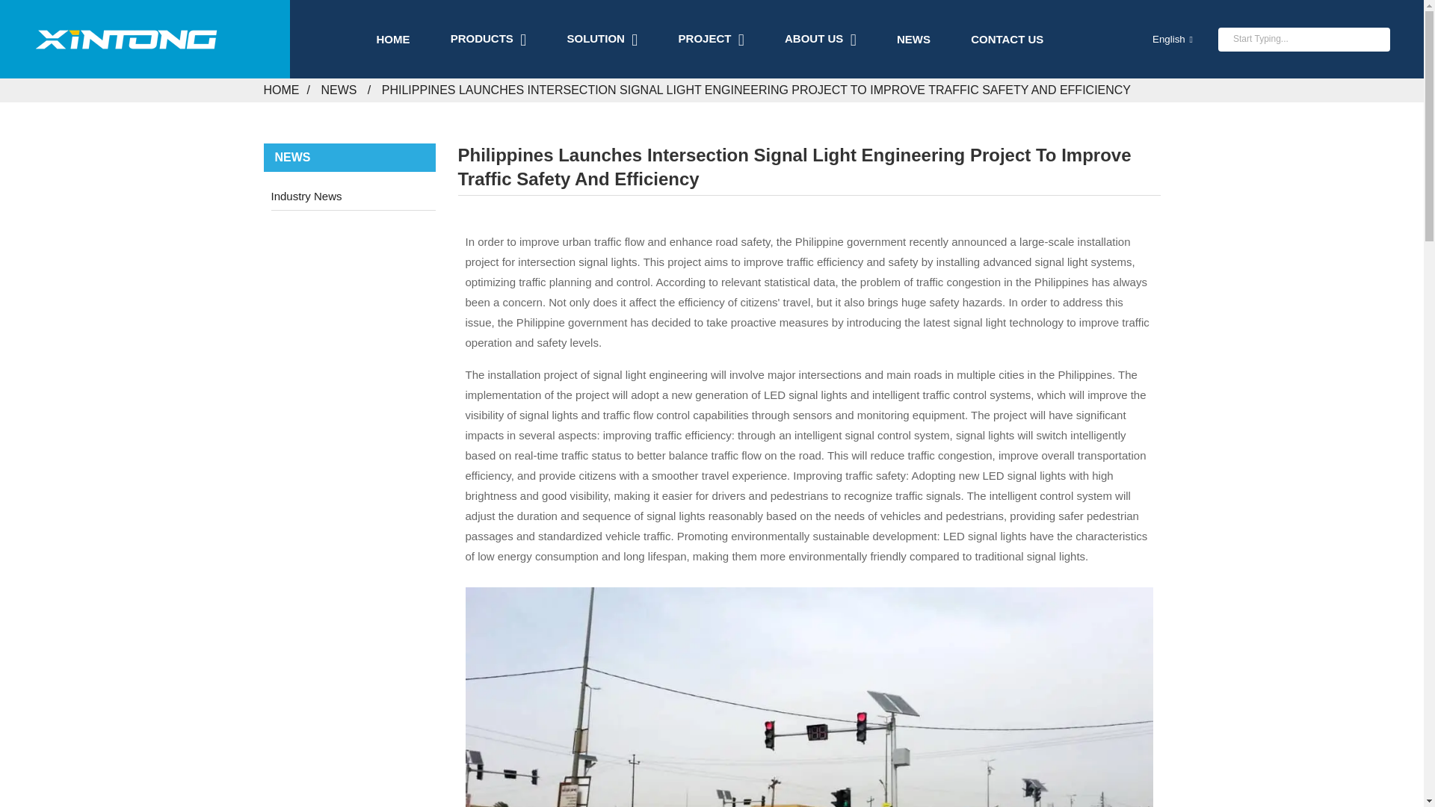 The image size is (1435, 807). What do you see at coordinates (1160, 39) in the screenshot?
I see `English` at bounding box center [1160, 39].